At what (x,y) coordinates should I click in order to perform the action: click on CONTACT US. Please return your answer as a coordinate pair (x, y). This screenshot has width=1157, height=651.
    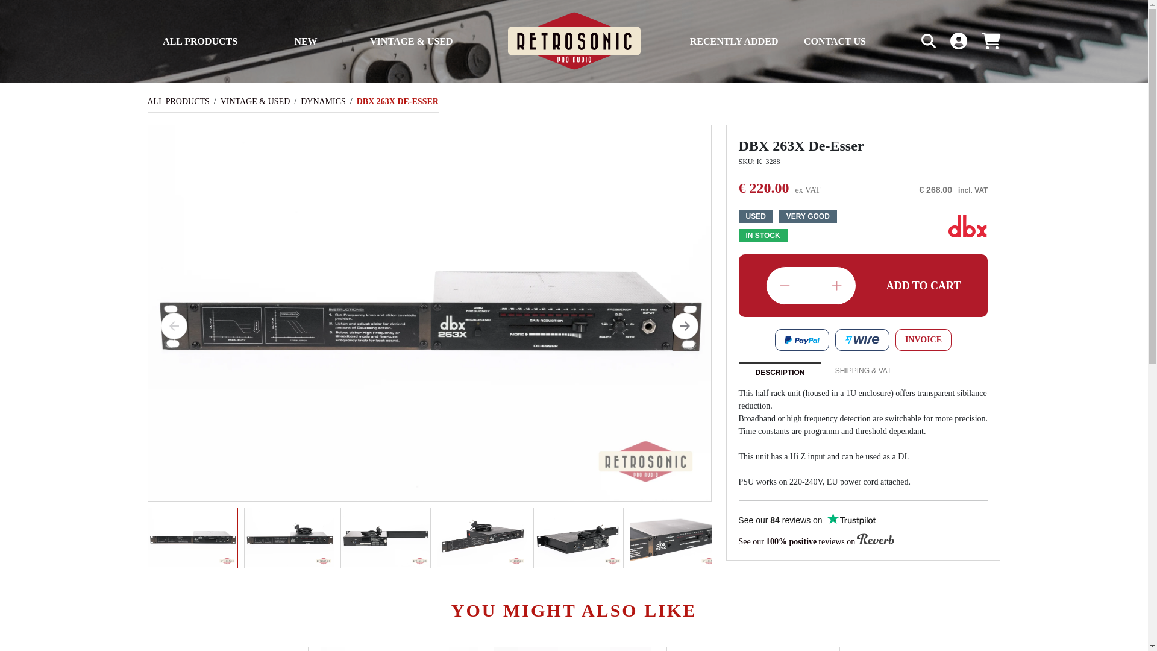
    Looking at the image, I should click on (835, 41).